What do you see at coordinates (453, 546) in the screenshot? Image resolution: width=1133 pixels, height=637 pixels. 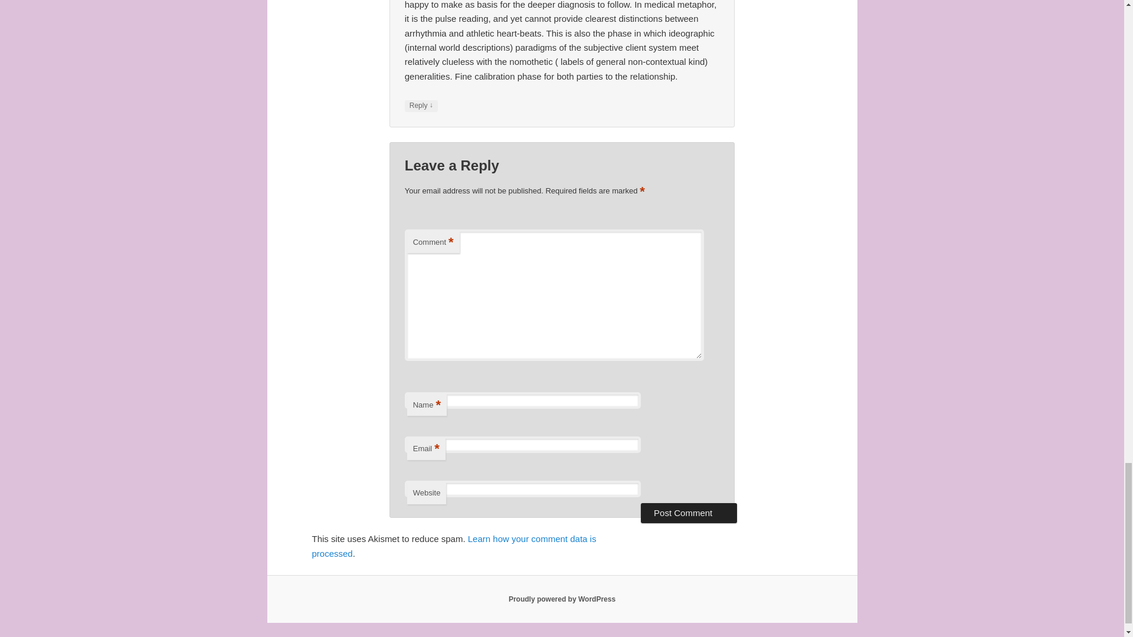 I see `Learn how your comment data is processed` at bounding box center [453, 546].